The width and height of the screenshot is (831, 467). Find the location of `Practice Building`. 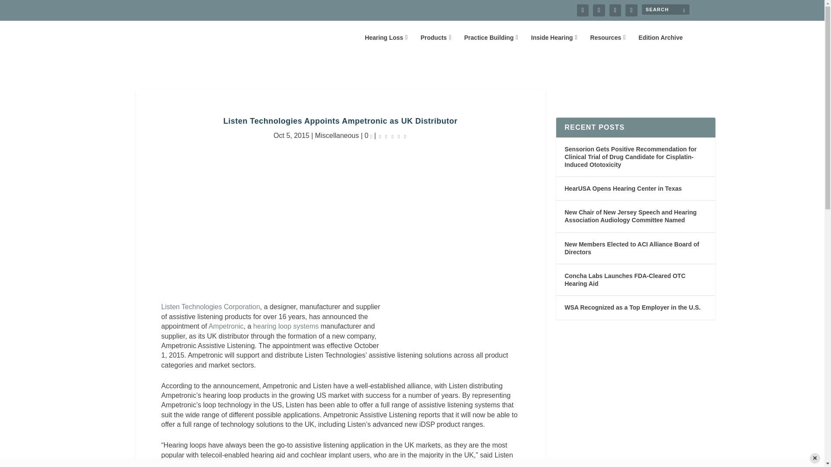

Practice Building is located at coordinates (491, 44).